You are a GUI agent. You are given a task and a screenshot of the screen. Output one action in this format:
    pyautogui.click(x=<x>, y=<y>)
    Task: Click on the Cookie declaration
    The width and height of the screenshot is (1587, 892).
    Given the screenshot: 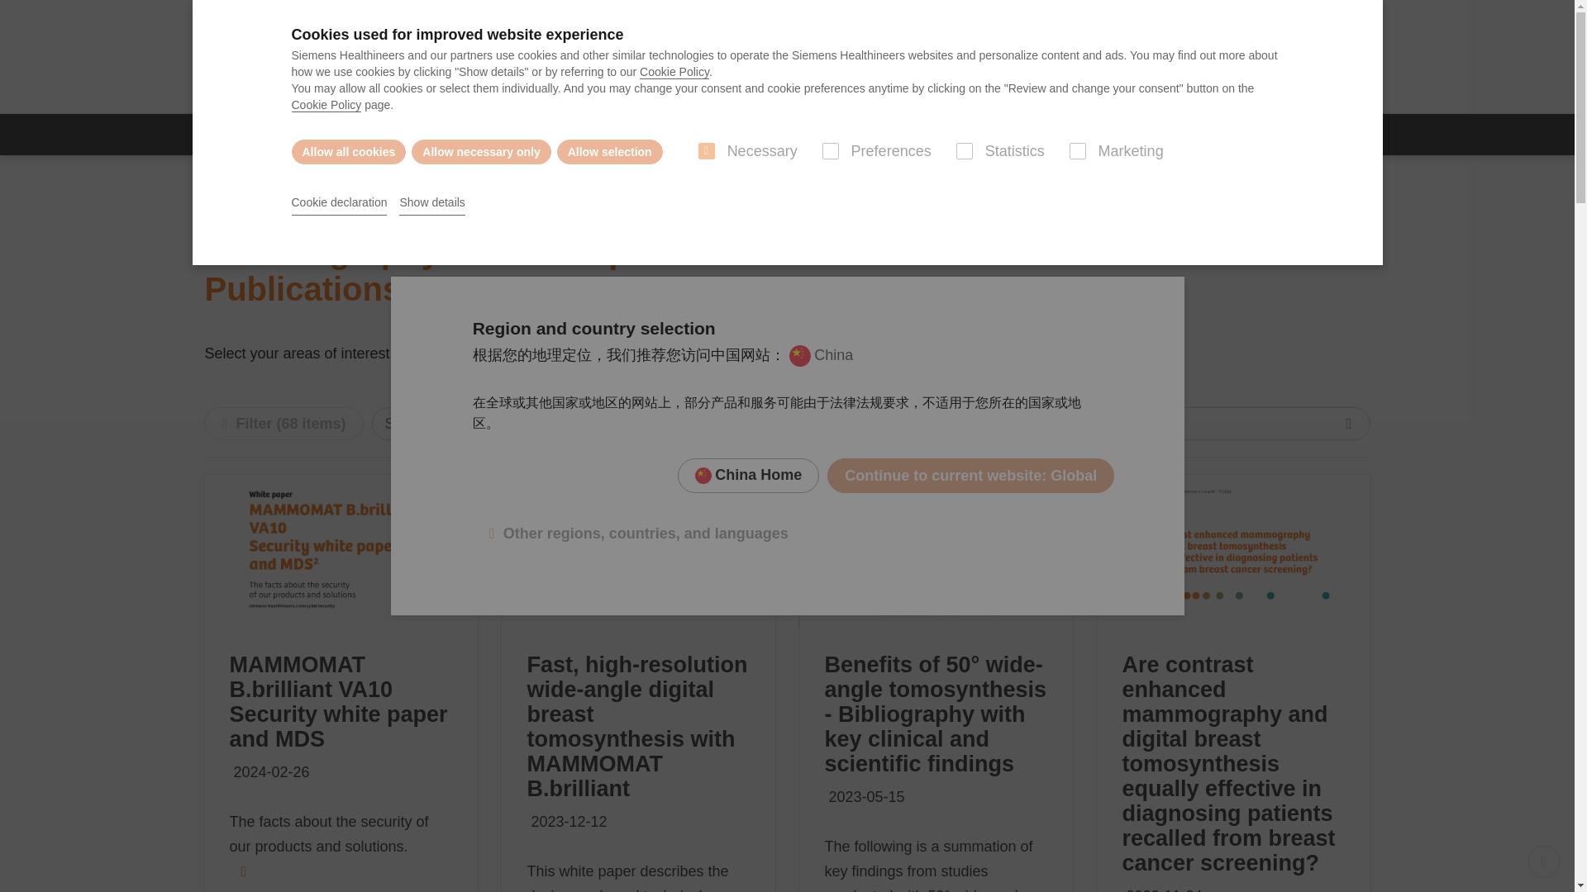 What is the action you would take?
    pyautogui.click(x=339, y=203)
    